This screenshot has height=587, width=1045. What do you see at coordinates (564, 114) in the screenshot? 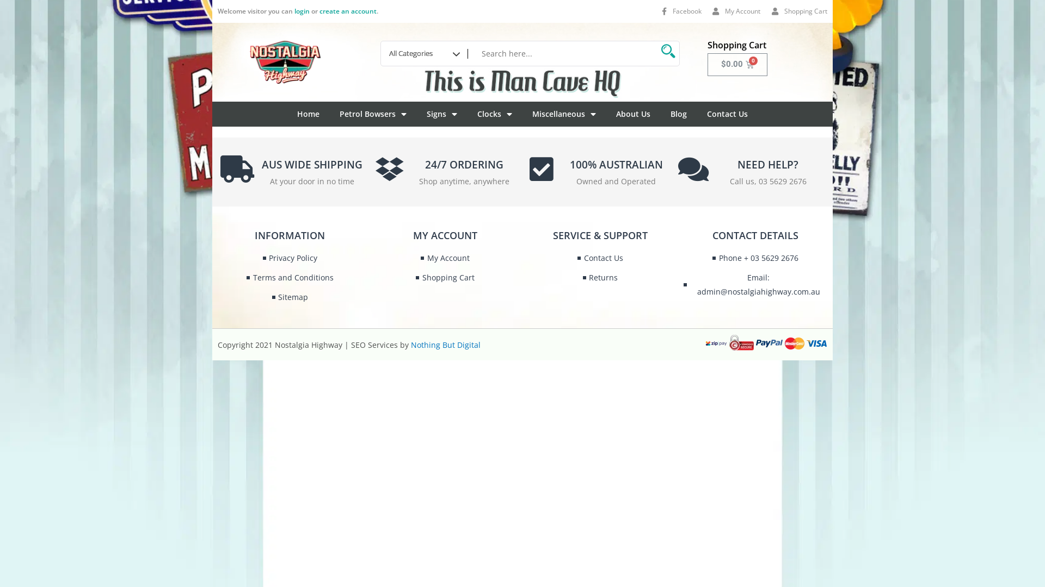
I see `Miscellaneous` at bounding box center [564, 114].